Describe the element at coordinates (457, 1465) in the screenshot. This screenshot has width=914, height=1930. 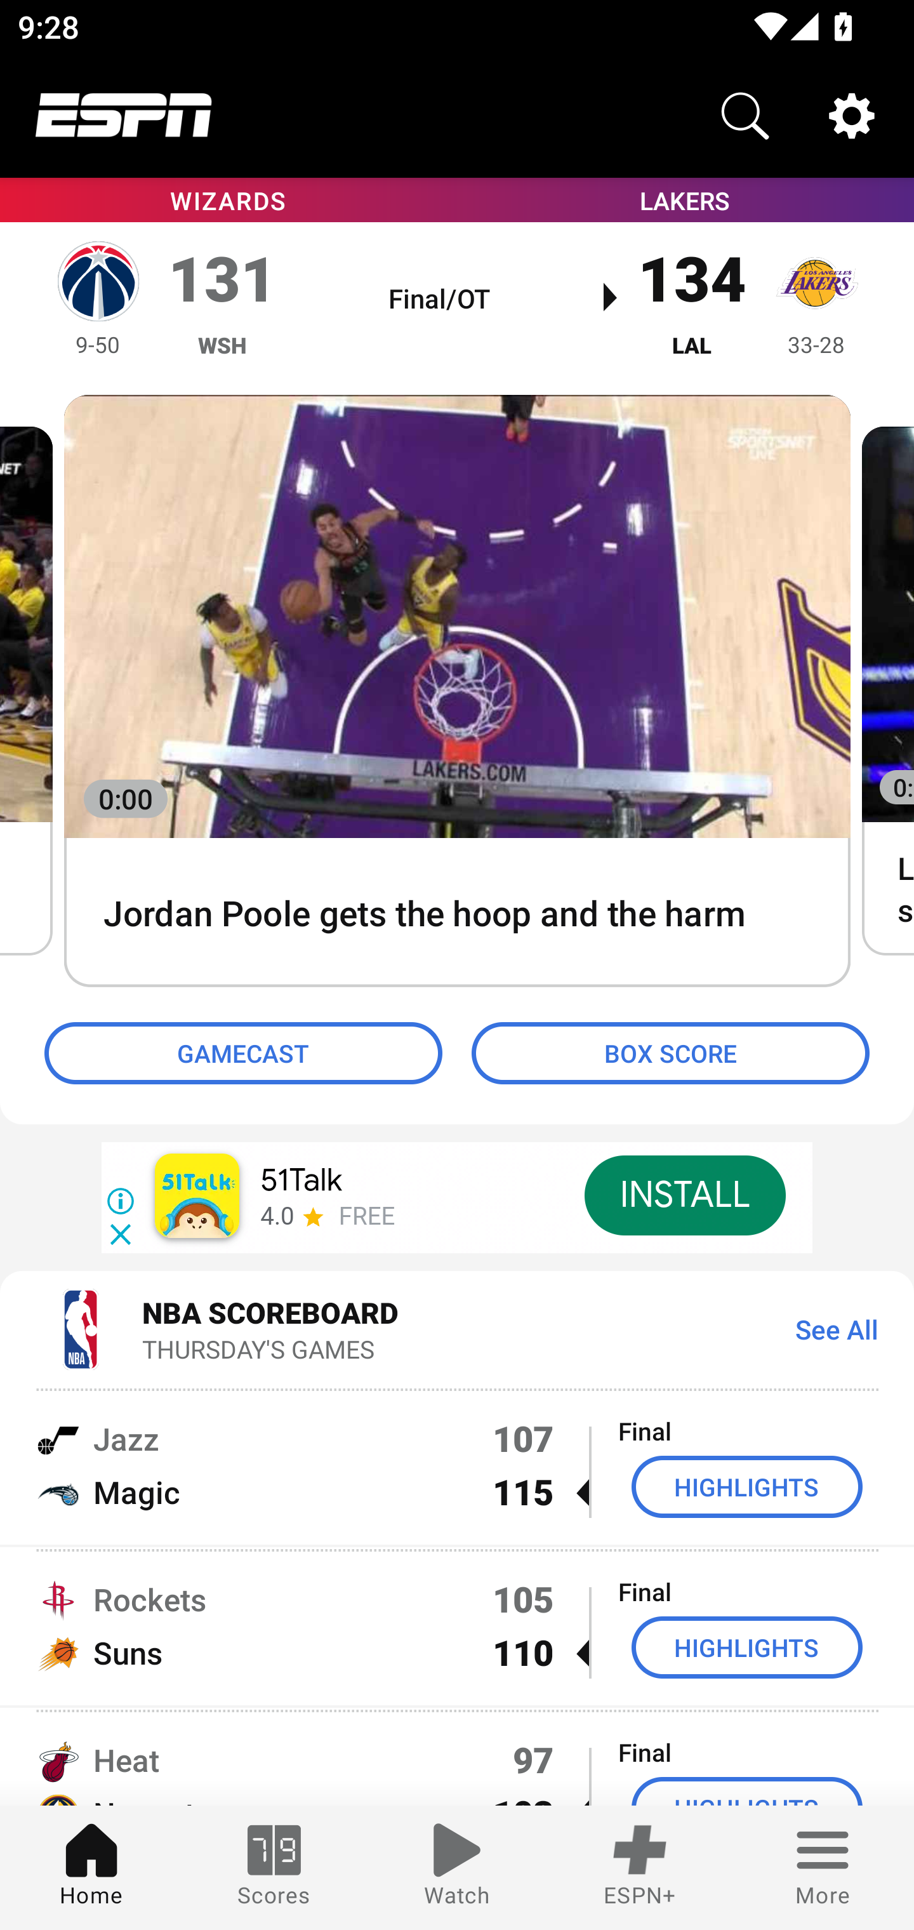
I see `Jazz 107 Final Magic 115  HIGHLIGHTS` at that location.